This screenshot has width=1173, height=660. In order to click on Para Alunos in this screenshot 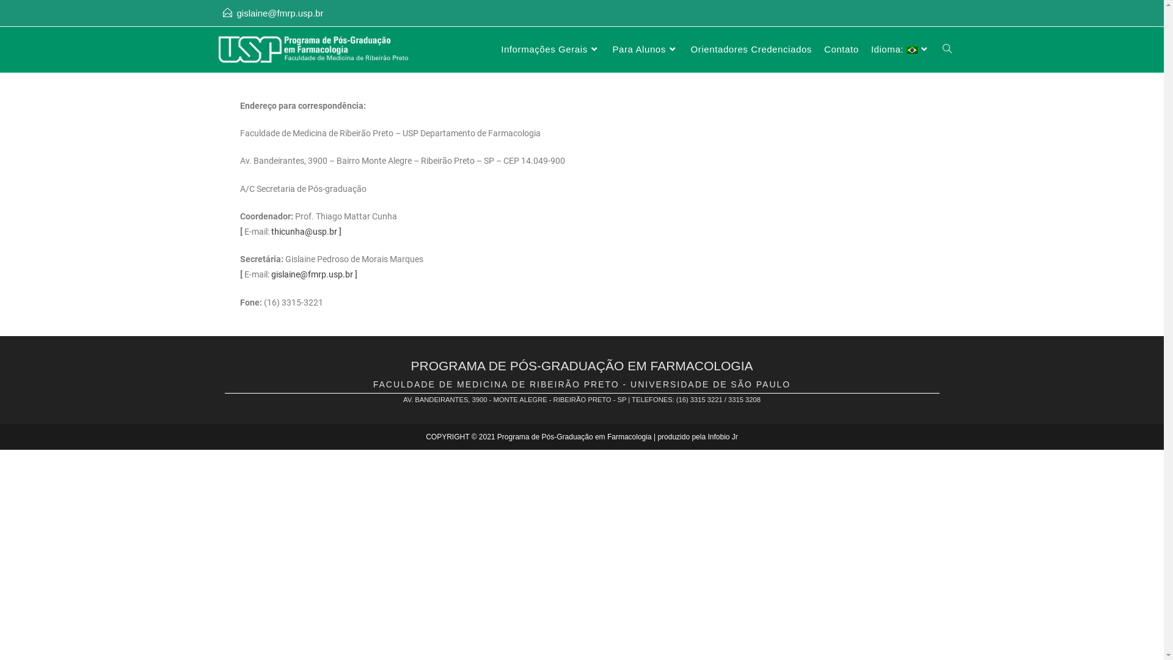, I will do `click(645, 50)`.